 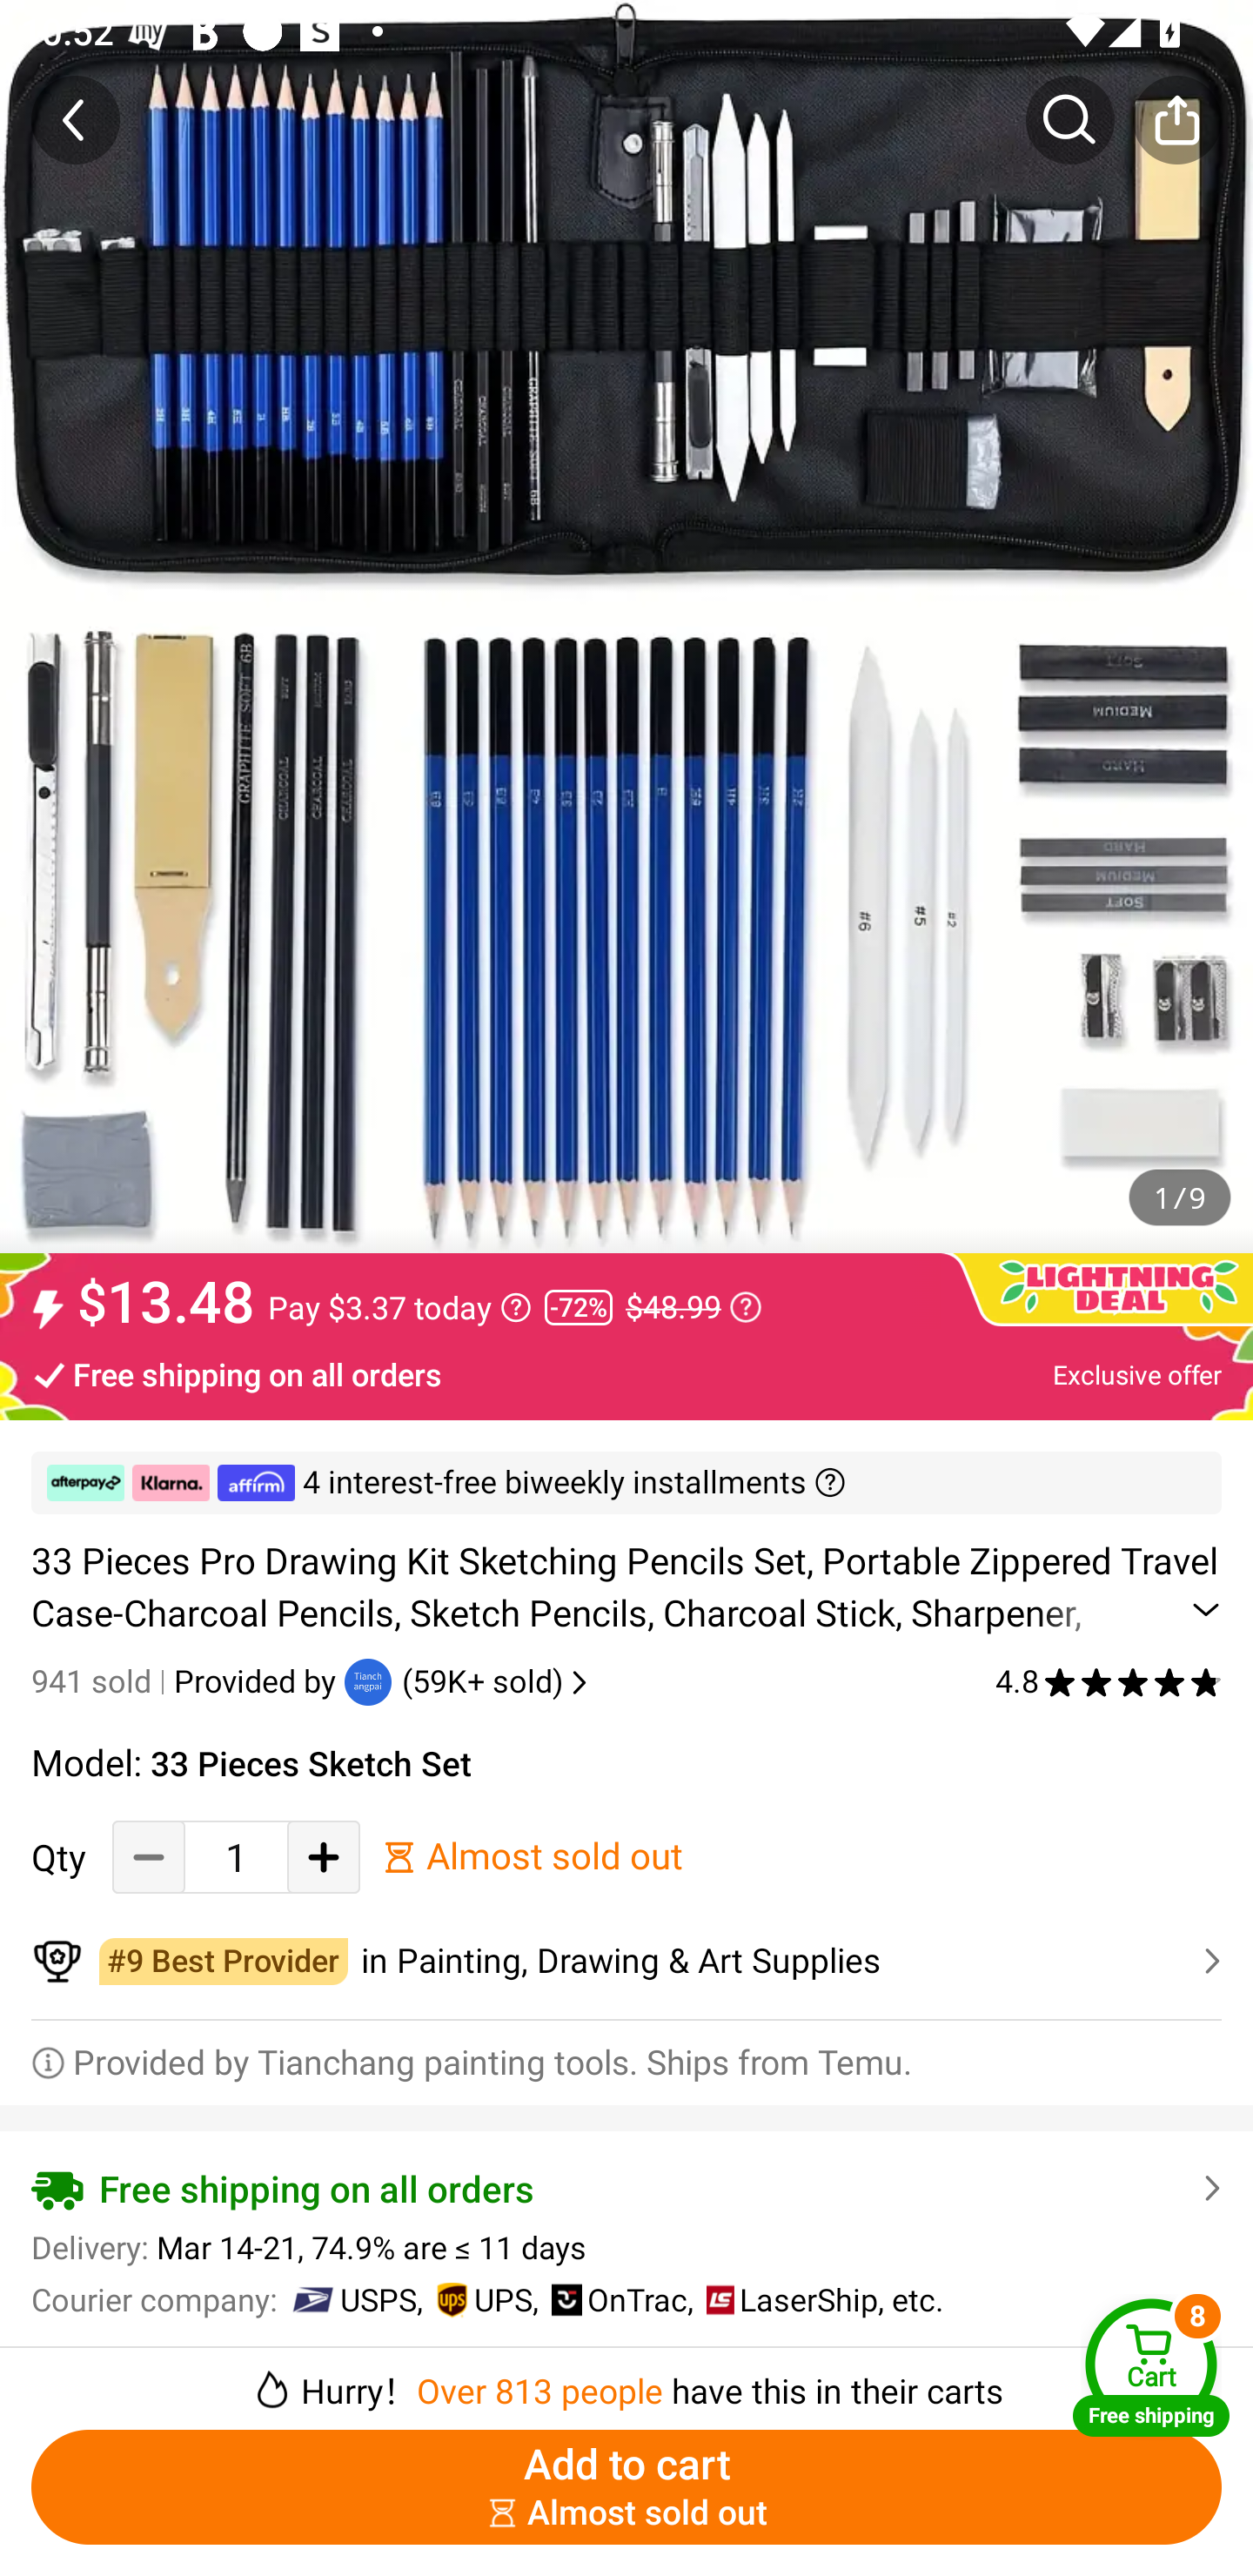 I want to click on Decrease Quantity Button, so click(x=149, y=1857).